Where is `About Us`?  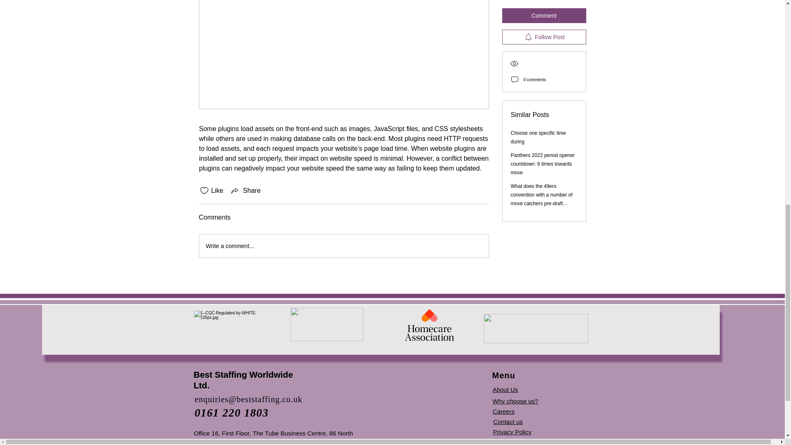
About Us is located at coordinates (505, 389).